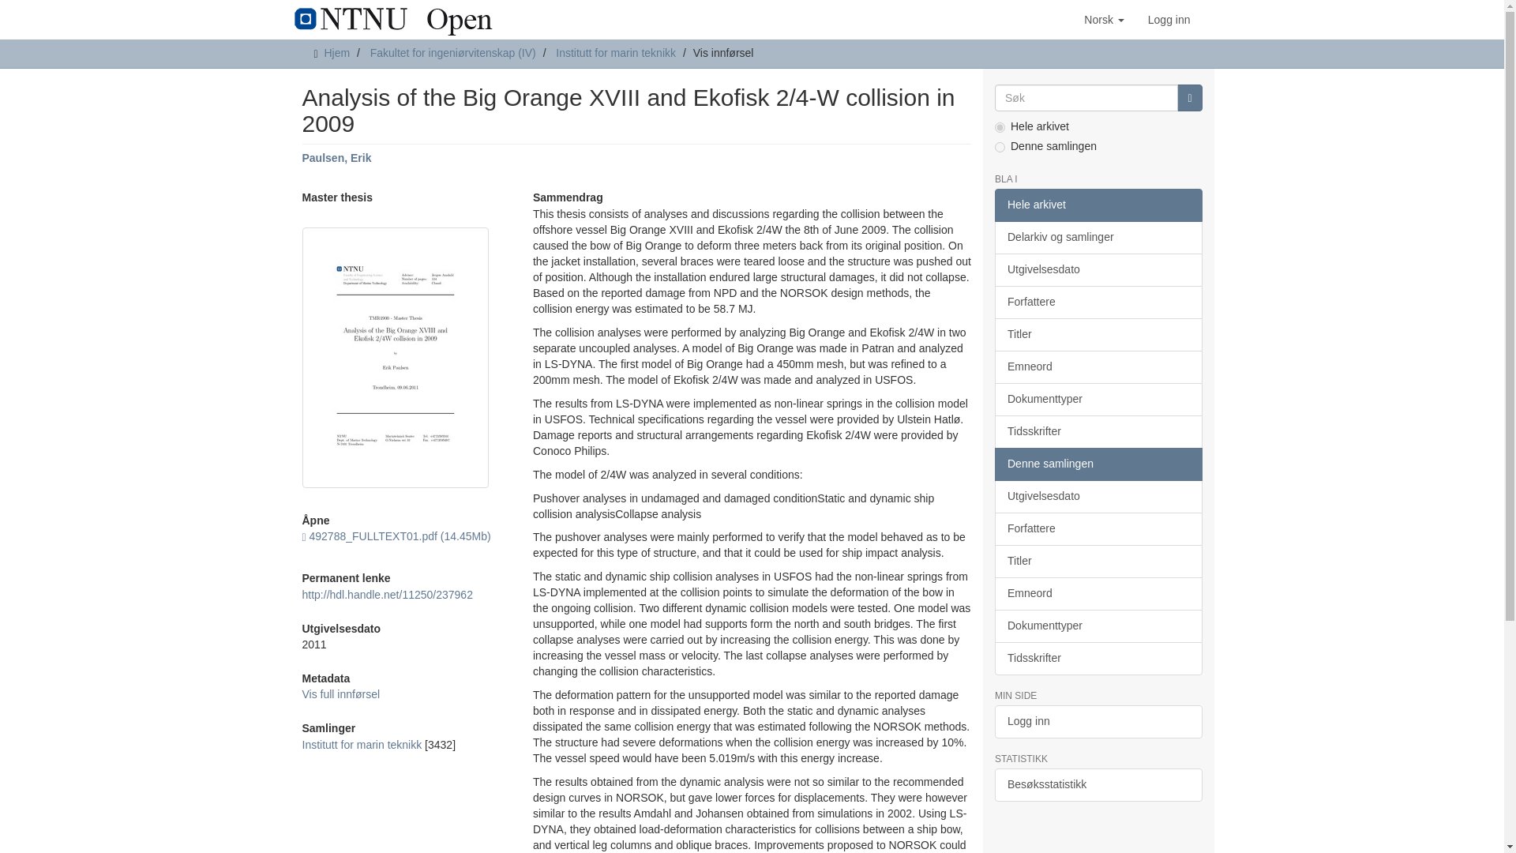 The height and width of the screenshot is (853, 1516). I want to click on Forfattere, so click(1098, 302).